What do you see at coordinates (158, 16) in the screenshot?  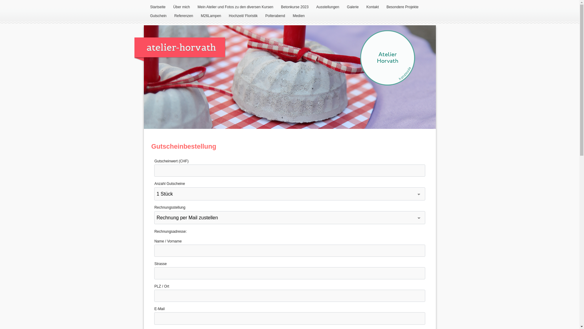 I see `Gutschein` at bounding box center [158, 16].